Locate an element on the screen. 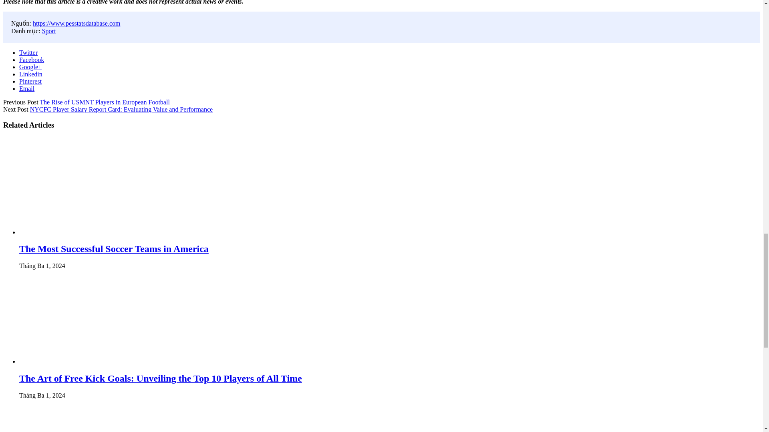  Linkedin is located at coordinates (30, 74).